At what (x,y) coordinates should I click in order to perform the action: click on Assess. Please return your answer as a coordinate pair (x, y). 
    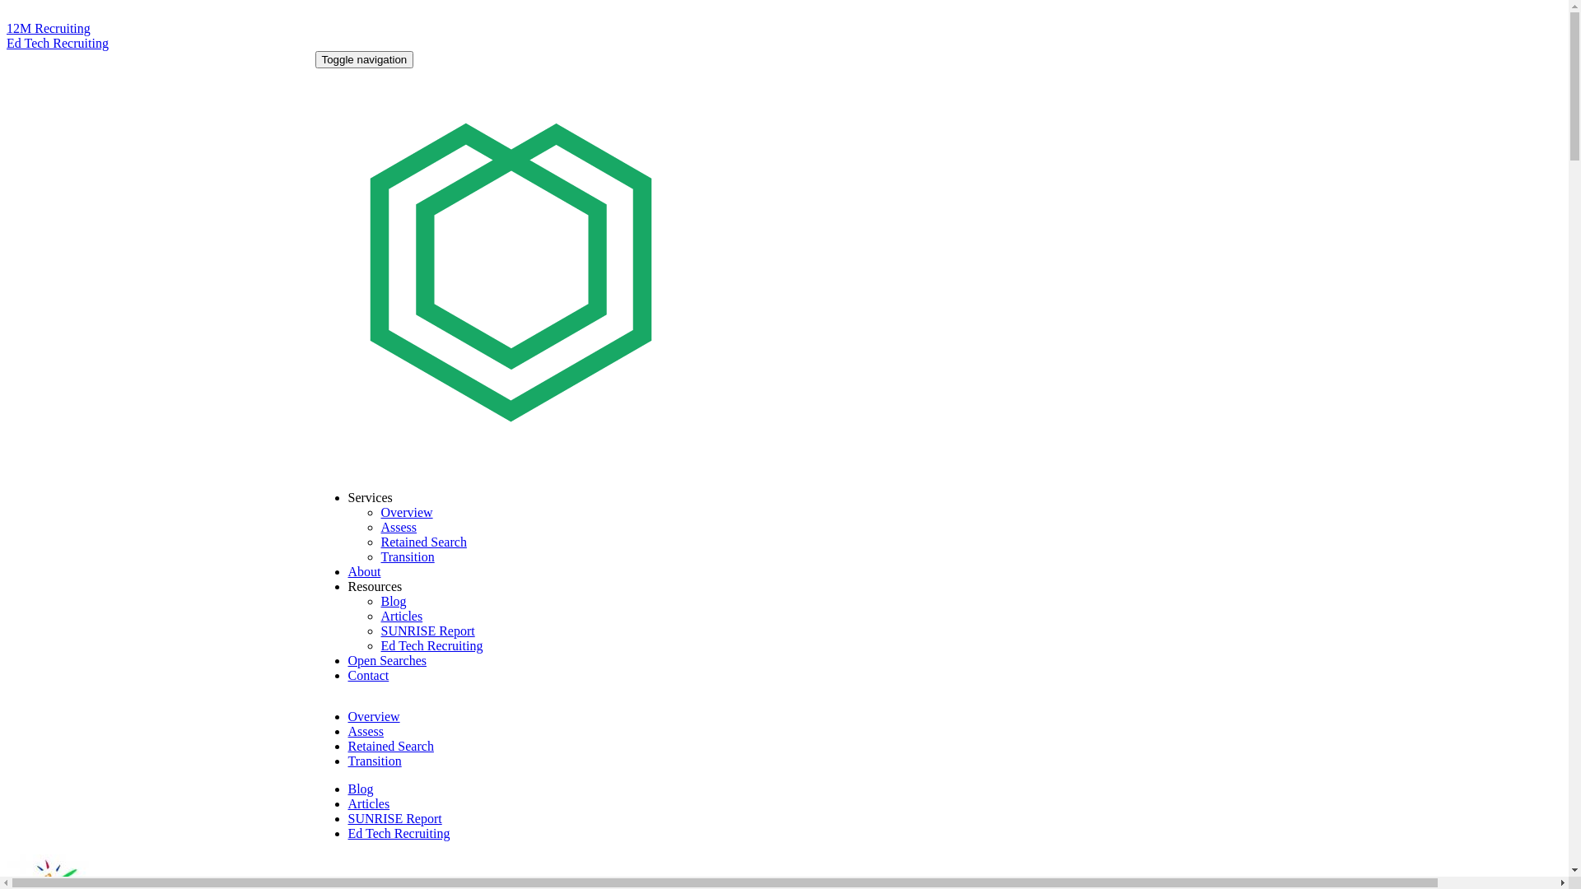
    Looking at the image, I should click on (399, 527).